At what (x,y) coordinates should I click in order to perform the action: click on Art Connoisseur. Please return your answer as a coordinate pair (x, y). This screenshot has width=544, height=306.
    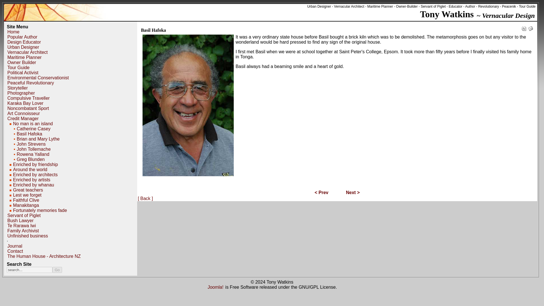
    Looking at the image, I should click on (23, 113).